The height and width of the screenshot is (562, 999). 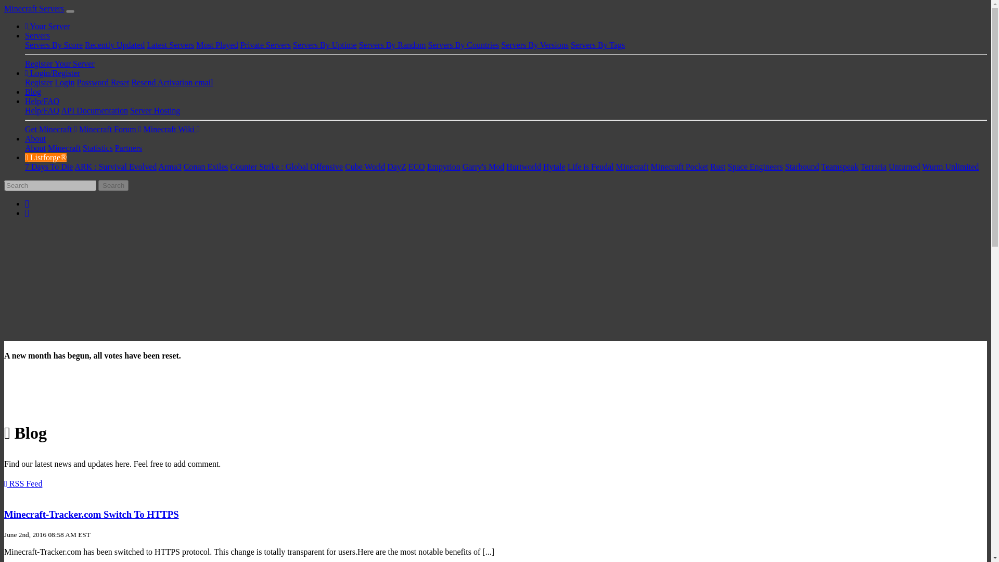 I want to click on About, so click(x=35, y=148).